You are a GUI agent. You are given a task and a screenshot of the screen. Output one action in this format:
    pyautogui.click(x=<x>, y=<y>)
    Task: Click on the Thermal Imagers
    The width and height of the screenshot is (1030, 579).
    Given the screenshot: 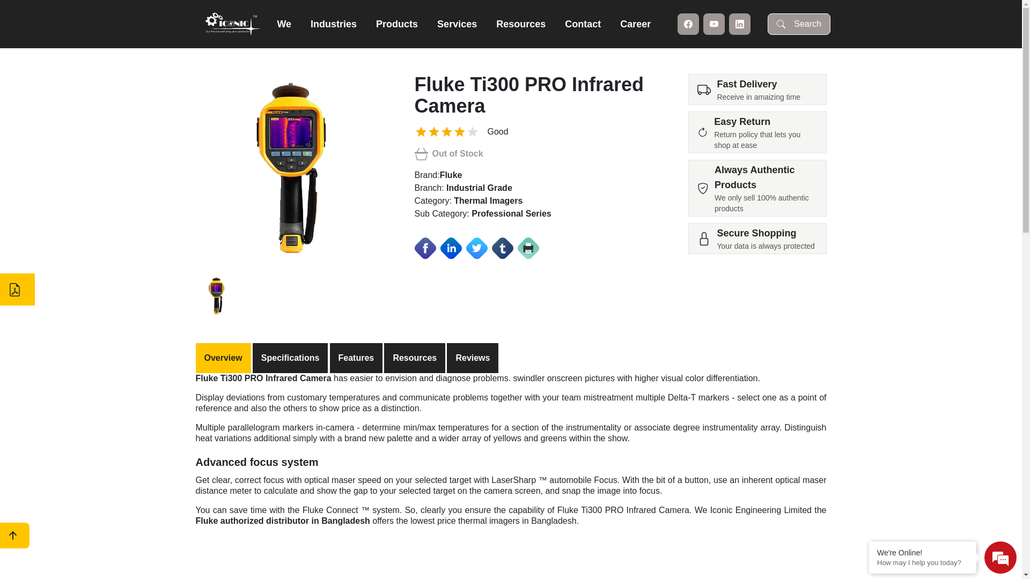 What is the action you would take?
    pyautogui.click(x=488, y=201)
    